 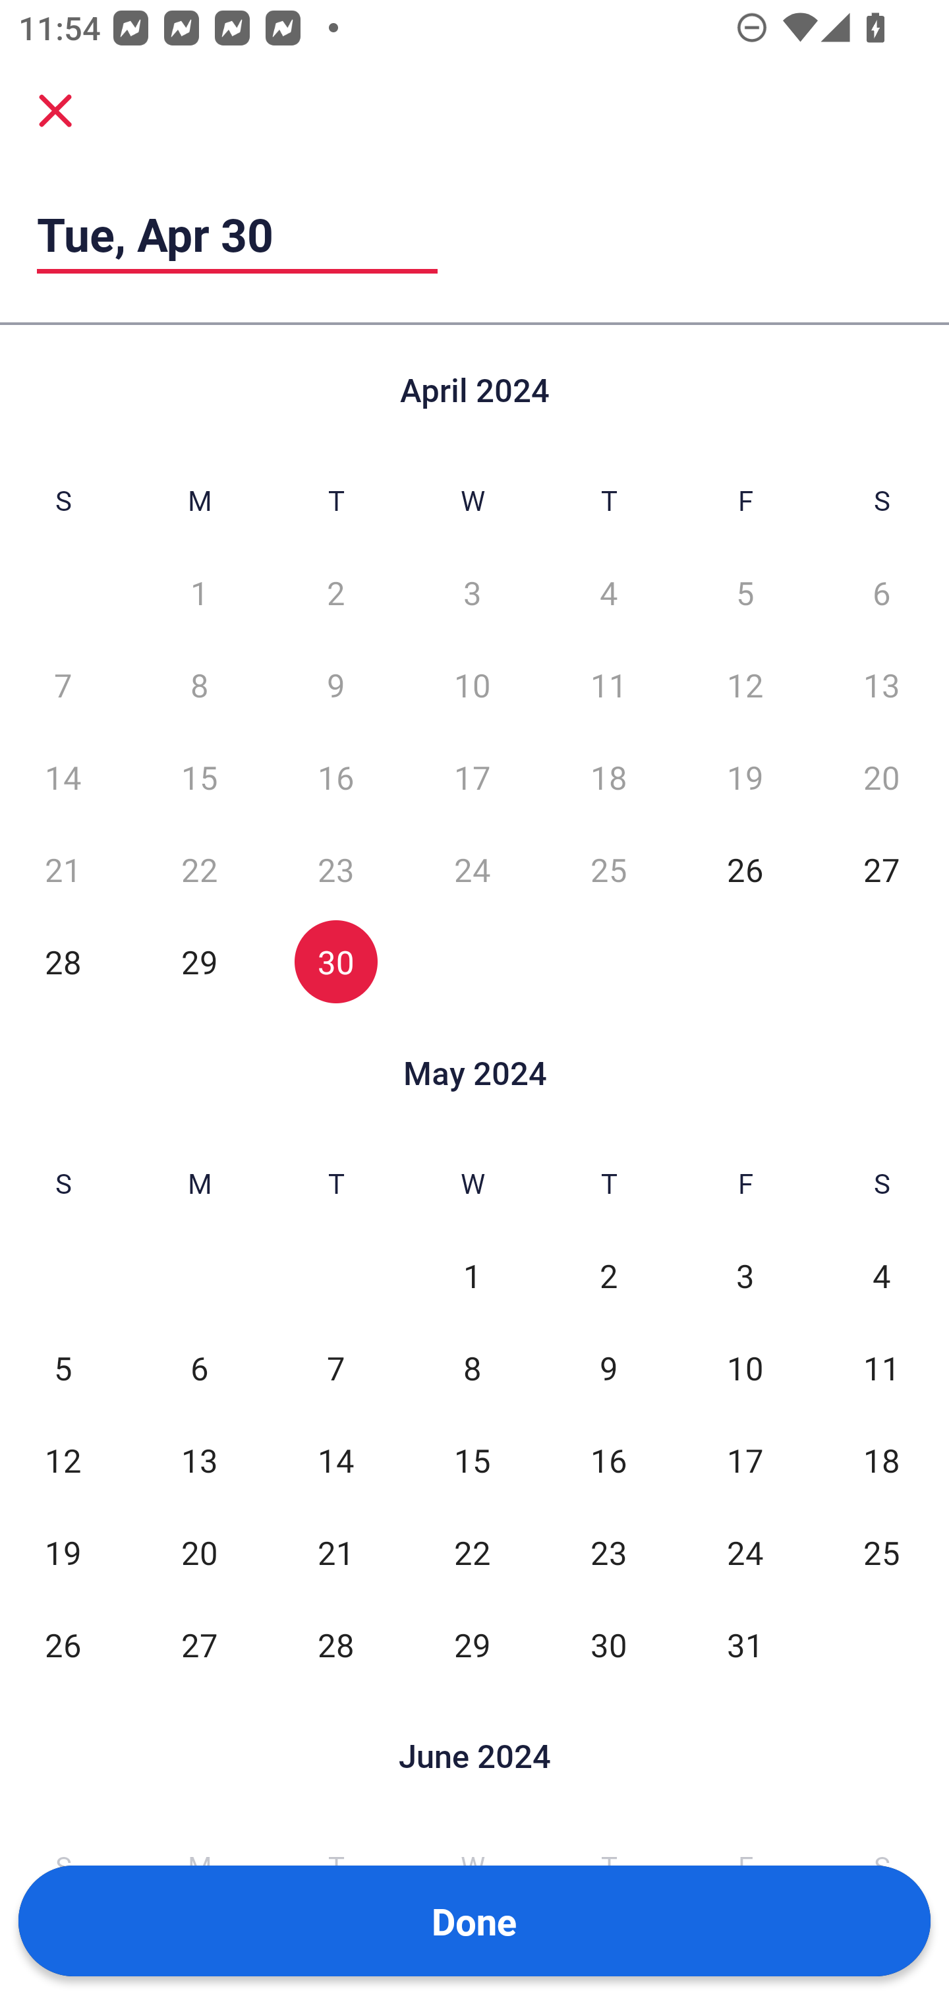 What do you see at coordinates (472, 1275) in the screenshot?
I see `1 Wed, May 1, Not Selected` at bounding box center [472, 1275].